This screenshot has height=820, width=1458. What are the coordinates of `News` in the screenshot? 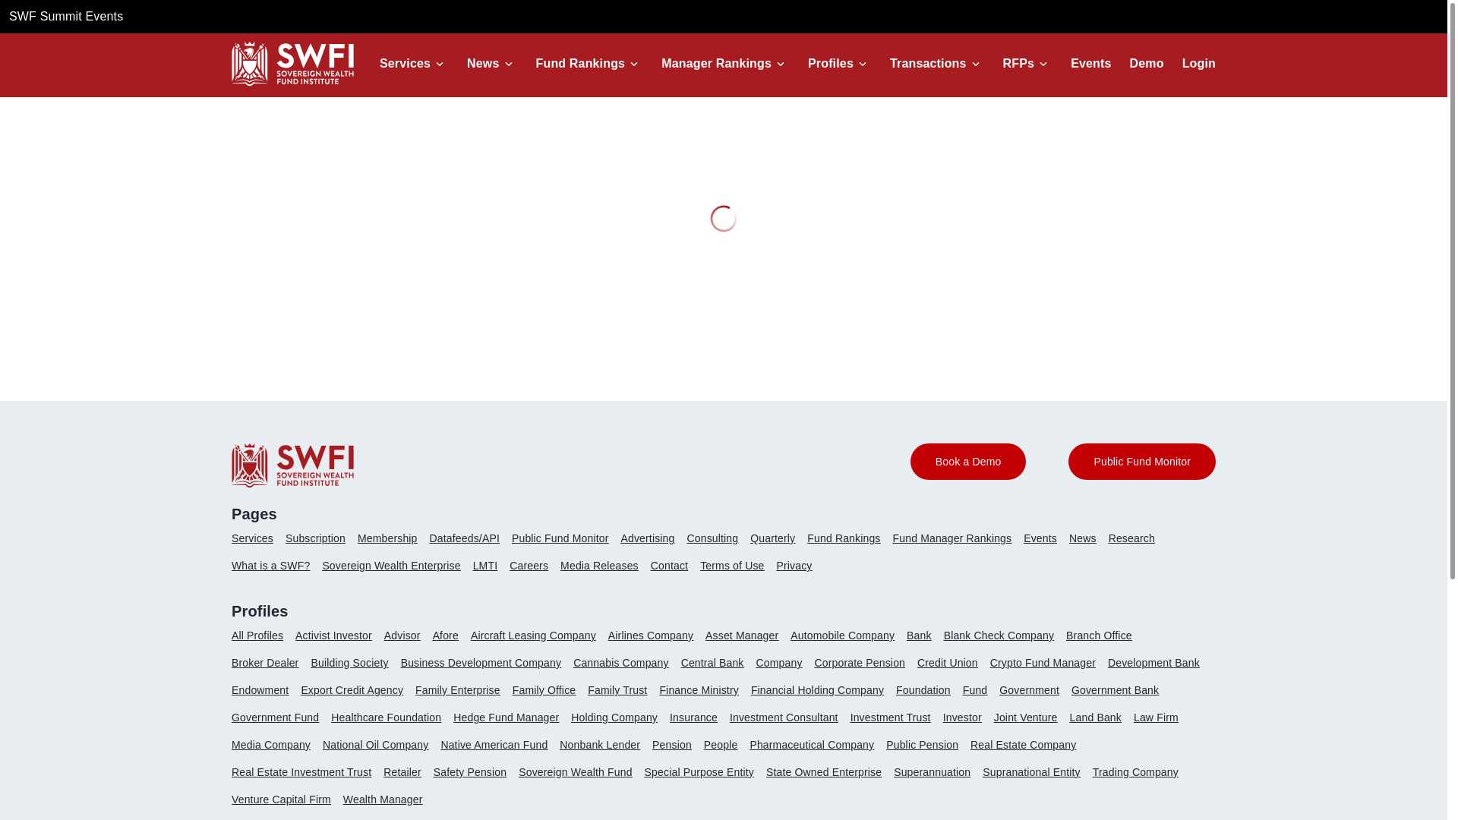 It's located at (482, 63).